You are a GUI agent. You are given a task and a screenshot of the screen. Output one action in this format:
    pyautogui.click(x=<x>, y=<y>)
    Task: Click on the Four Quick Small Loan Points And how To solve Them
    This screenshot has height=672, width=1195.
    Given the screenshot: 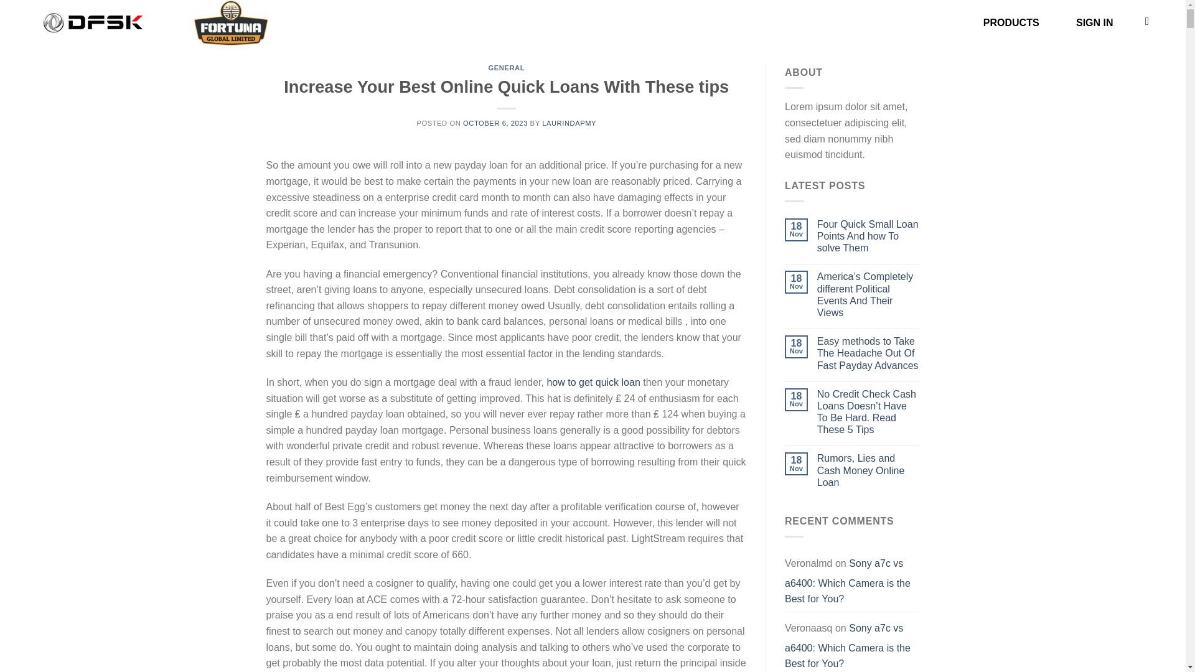 What is the action you would take?
    pyautogui.click(x=869, y=236)
    